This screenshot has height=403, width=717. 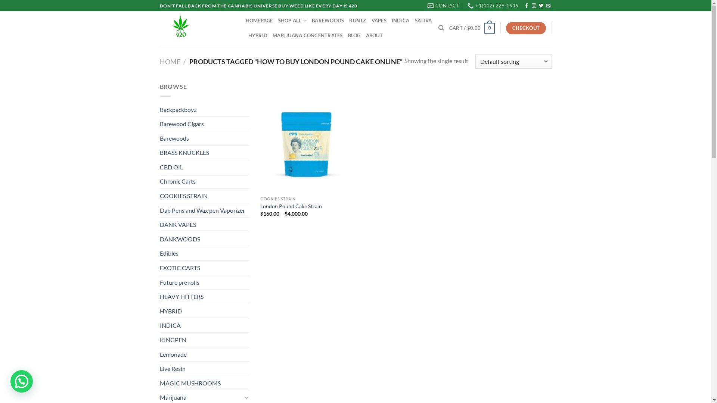 I want to click on HEAVY HITTERS, so click(x=205, y=297).